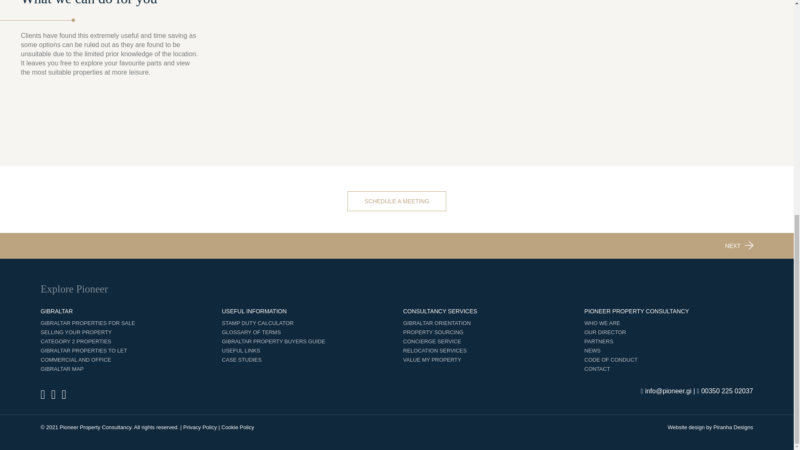 The image size is (800, 450). Describe the element at coordinates (732, 246) in the screenshot. I see `Next` at that location.